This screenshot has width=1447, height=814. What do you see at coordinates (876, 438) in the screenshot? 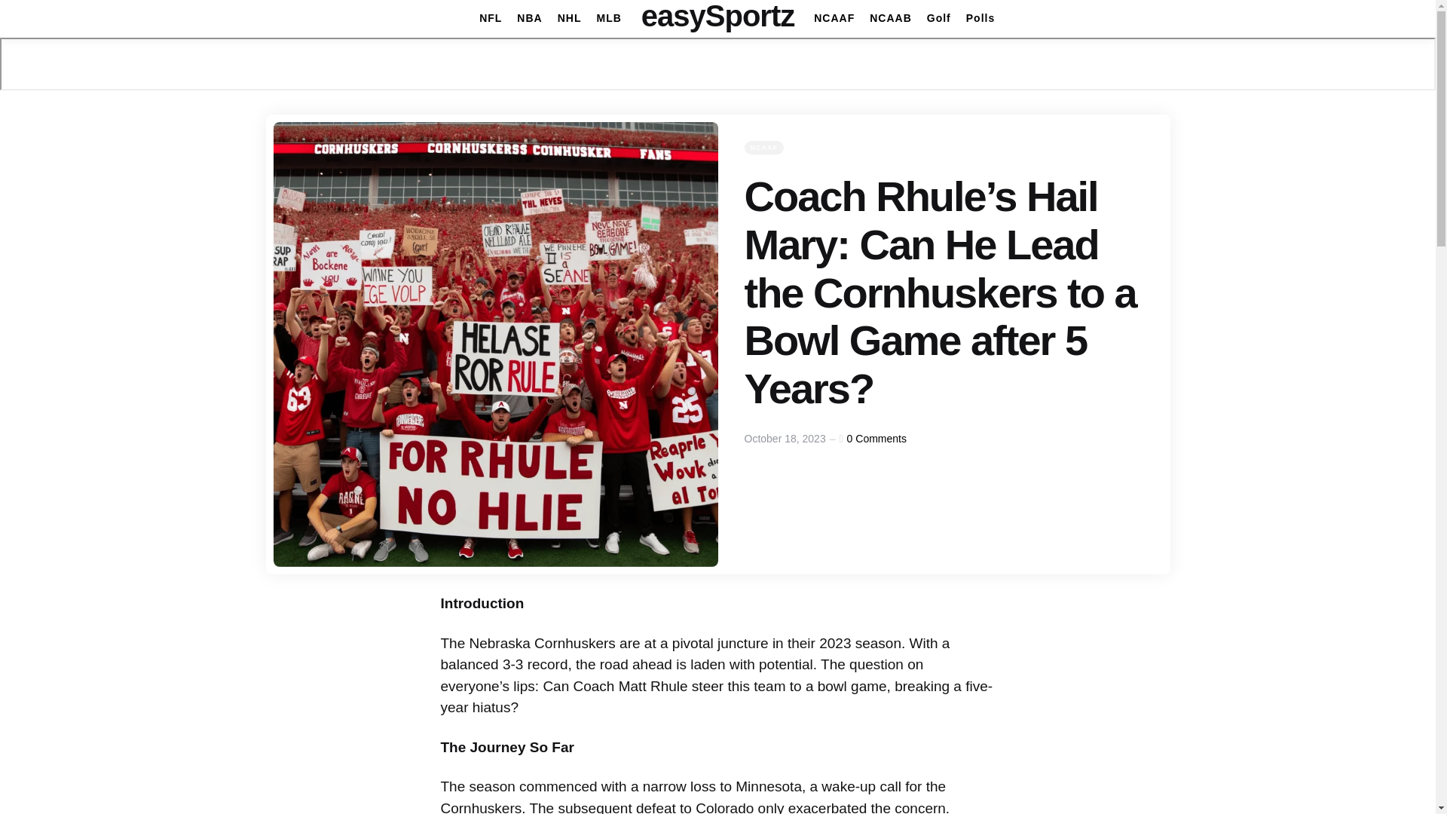
I see `0 Comments` at bounding box center [876, 438].